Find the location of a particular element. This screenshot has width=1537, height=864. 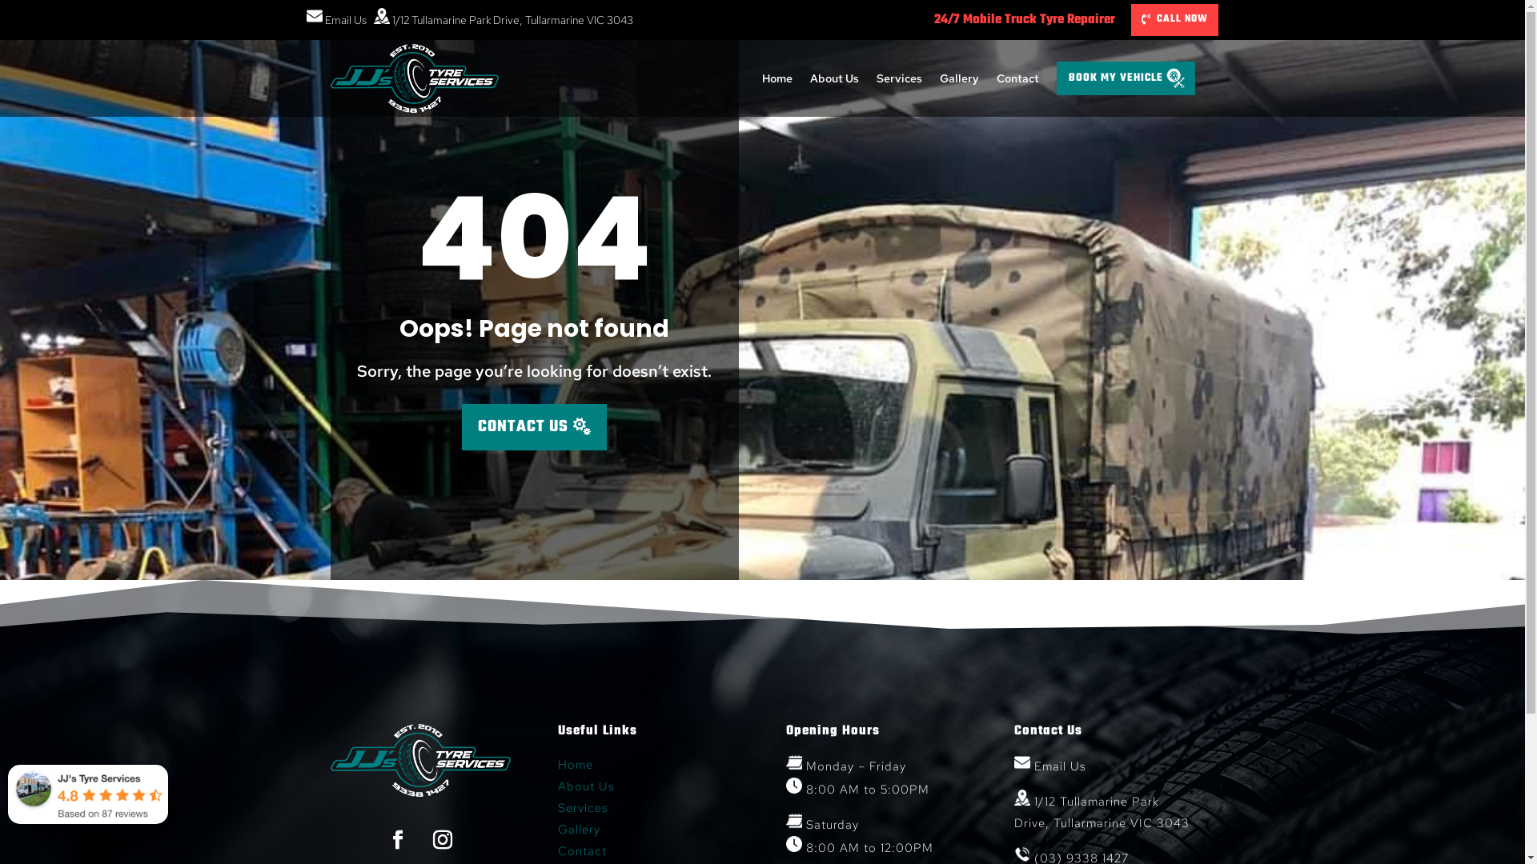

Home is located at coordinates (777, 78).